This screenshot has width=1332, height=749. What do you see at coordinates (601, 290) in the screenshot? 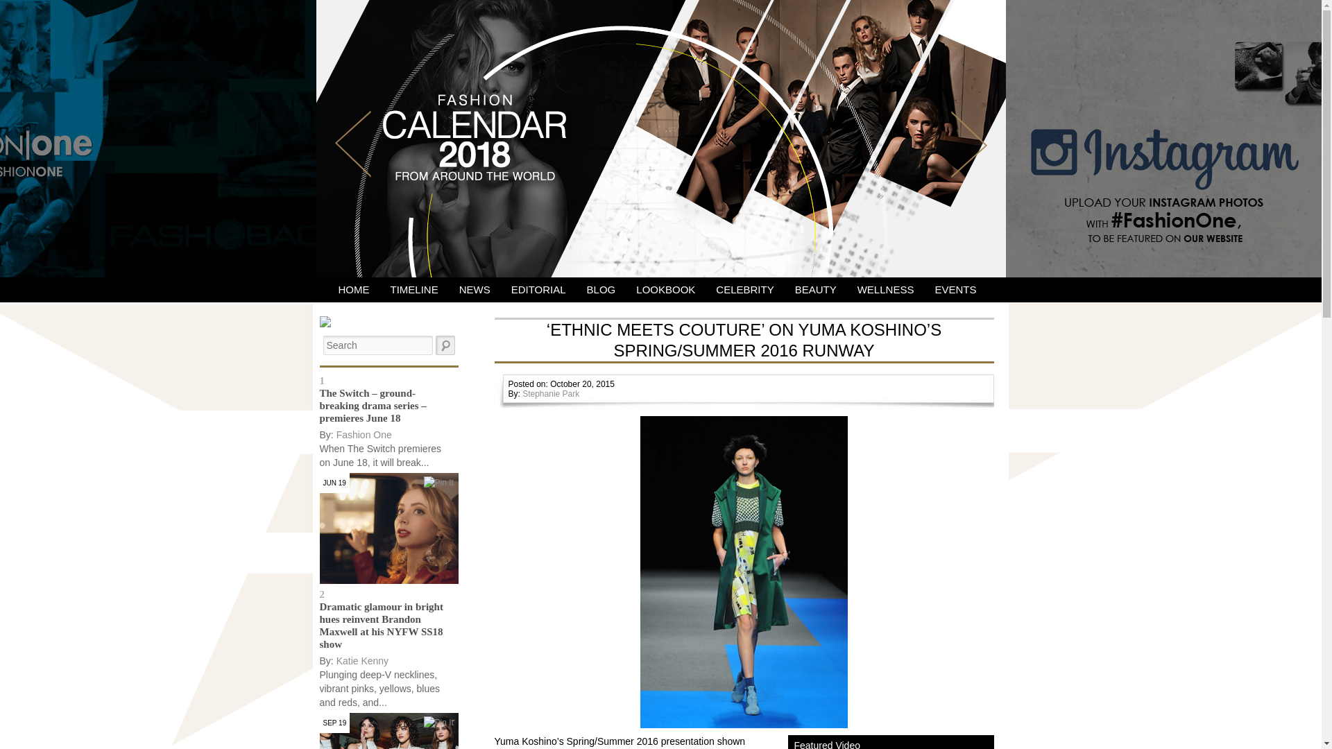
I see `BLOG` at bounding box center [601, 290].